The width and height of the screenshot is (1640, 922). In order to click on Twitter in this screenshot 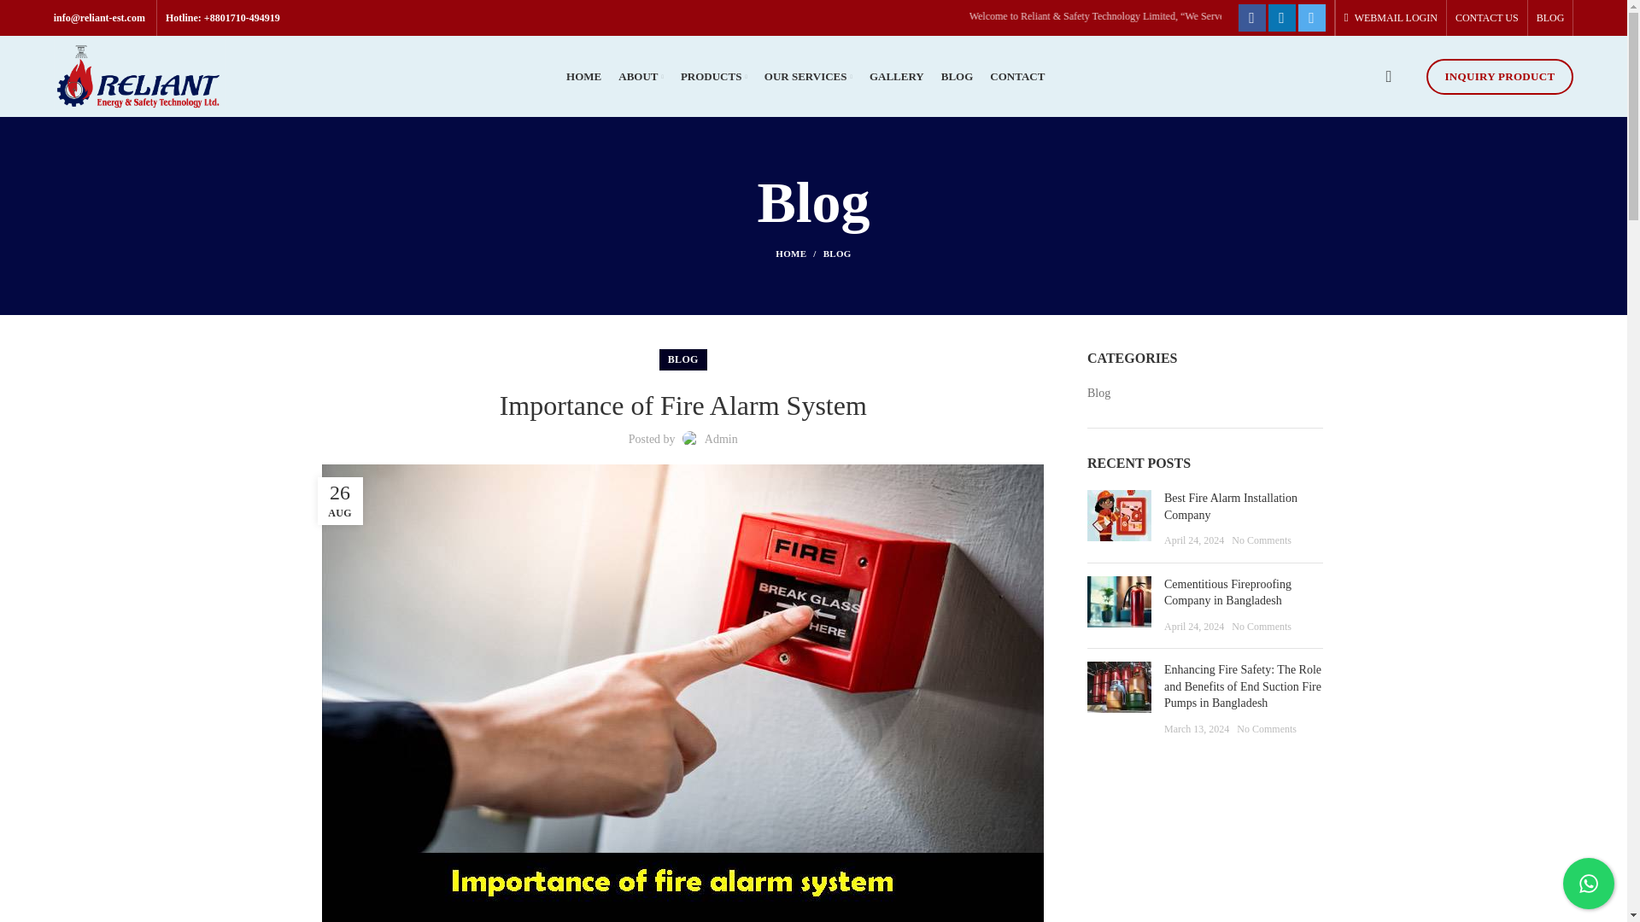, I will do `click(1312, 17)`.